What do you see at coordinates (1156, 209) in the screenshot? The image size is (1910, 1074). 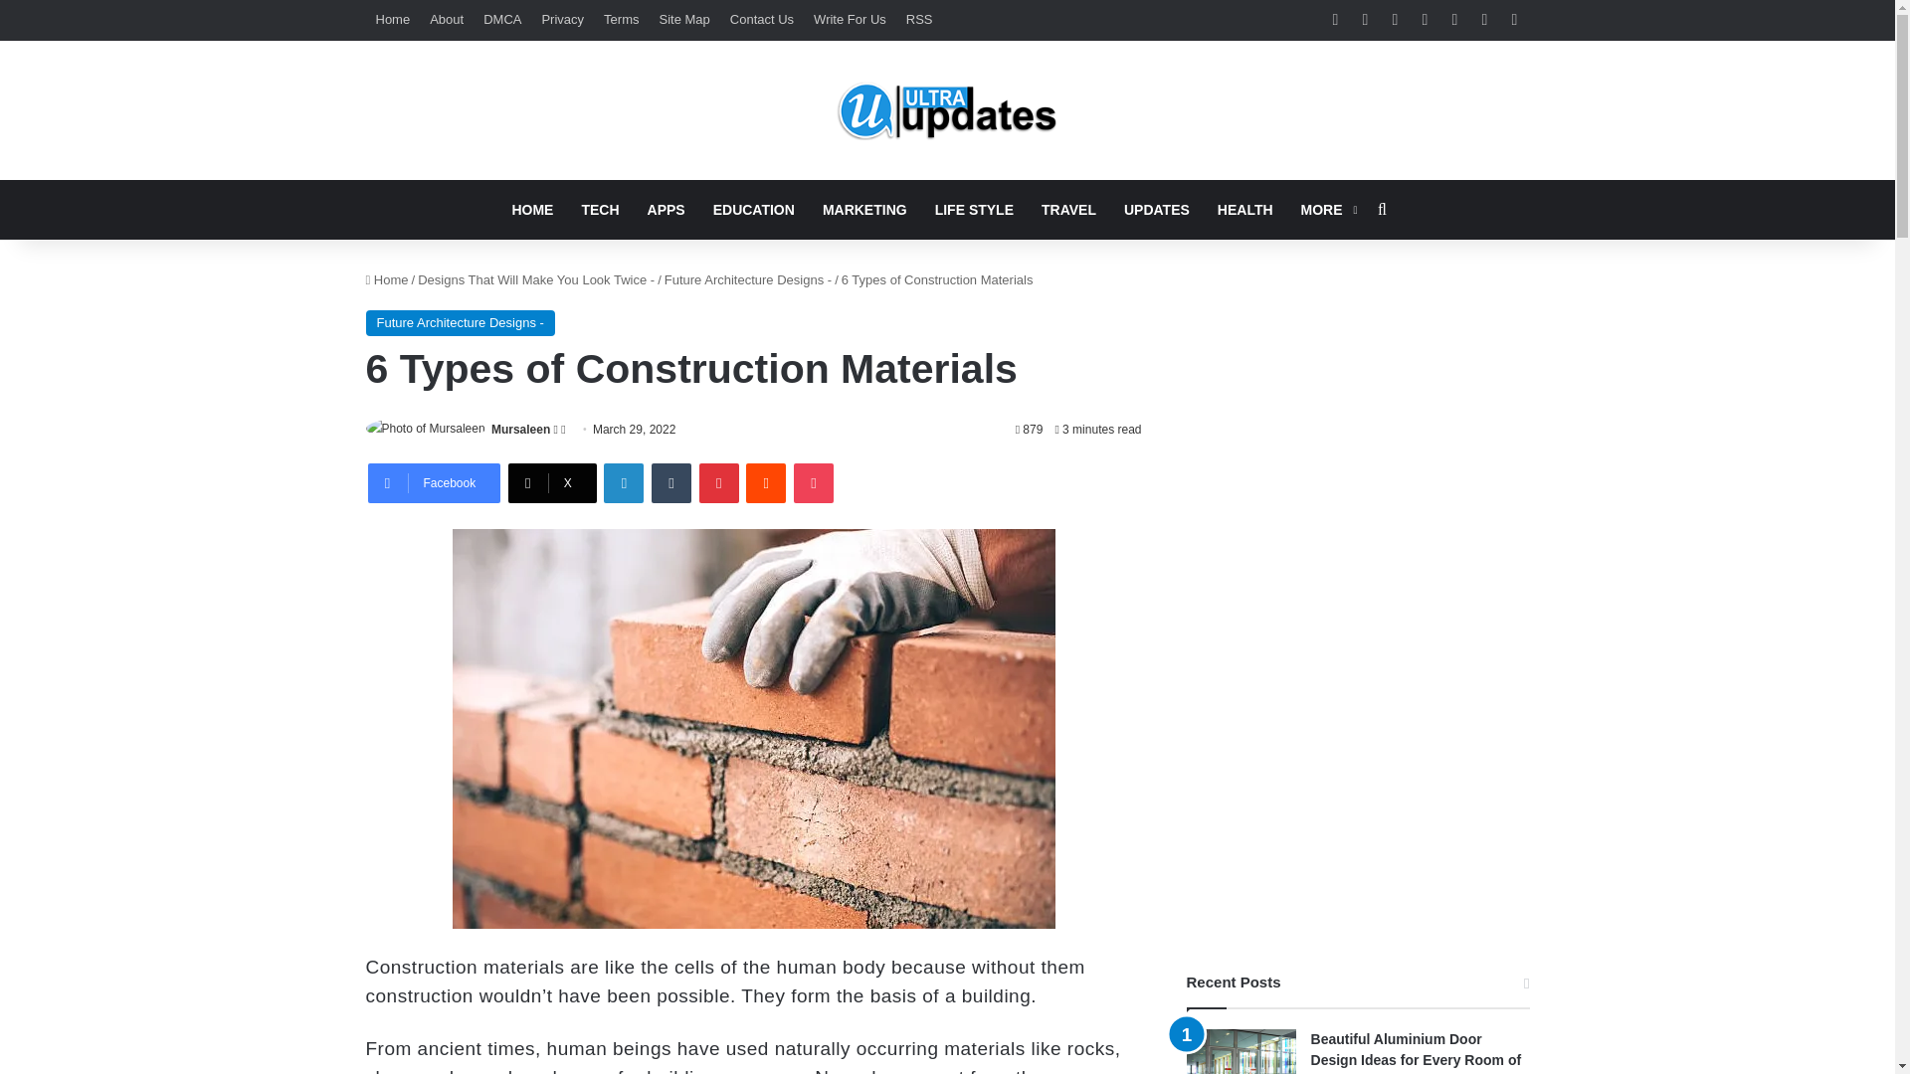 I see `UPDATES` at bounding box center [1156, 209].